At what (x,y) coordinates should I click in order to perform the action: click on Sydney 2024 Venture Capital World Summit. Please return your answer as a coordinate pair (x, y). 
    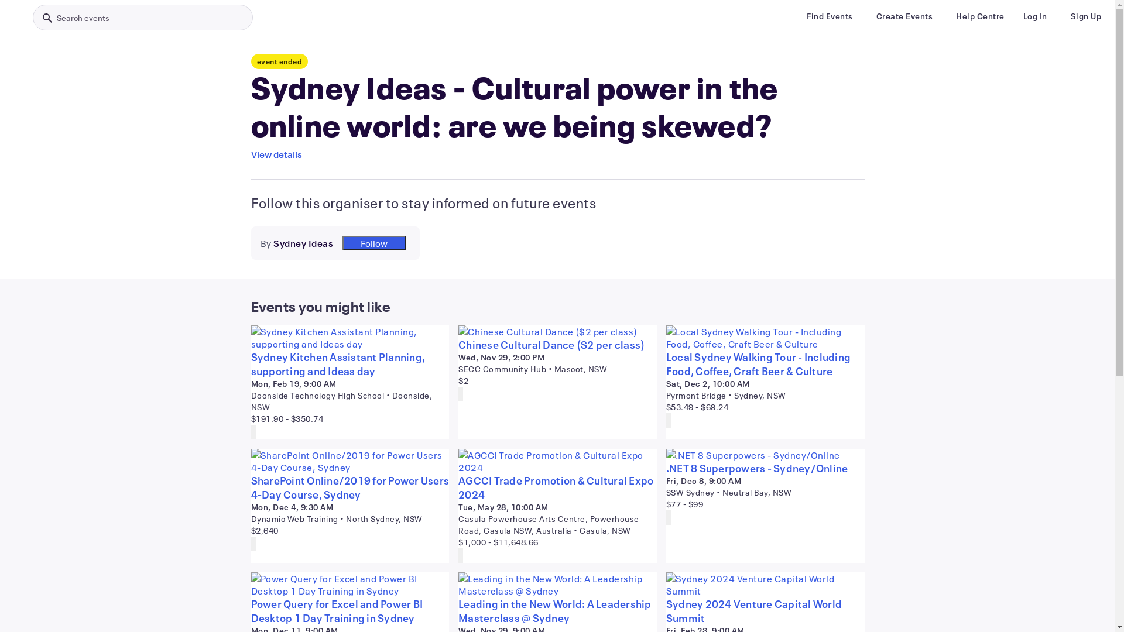
    Looking at the image, I should click on (766, 611).